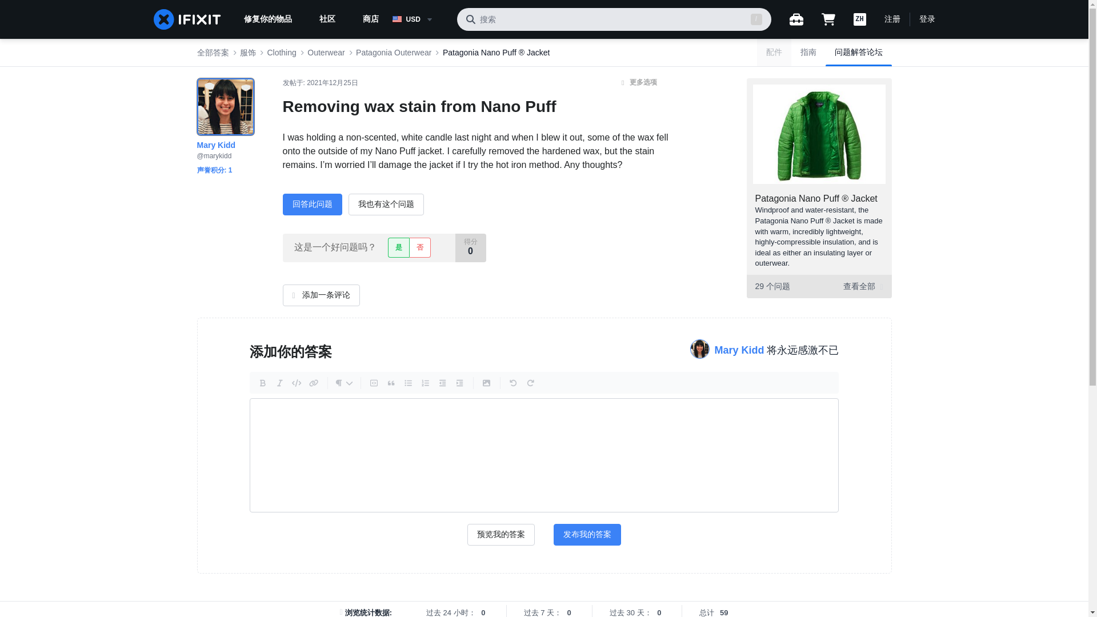 This screenshot has height=617, width=1097. Describe the element at coordinates (332, 83) in the screenshot. I see `Sat, 25 Dec 2021 10:09:05 -0700` at that location.